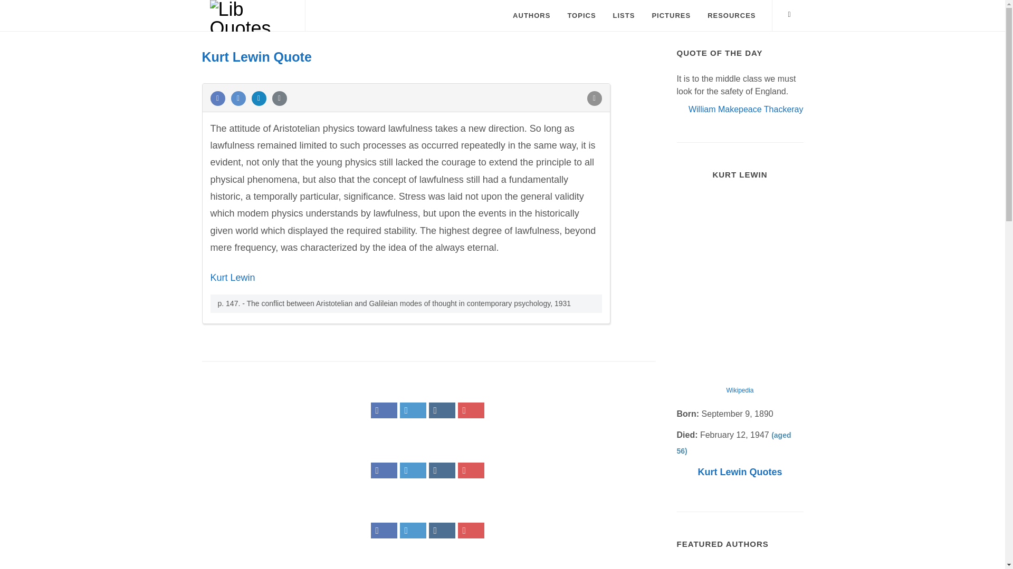  Describe the element at coordinates (731, 16) in the screenshot. I see `RESOURCES` at that location.